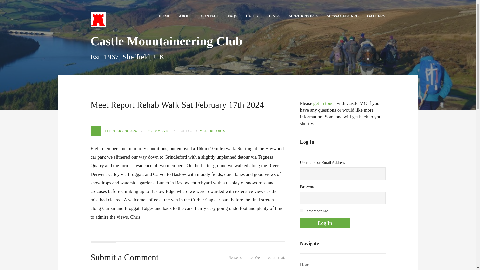 Image resolution: width=480 pixels, height=270 pixels. I want to click on Home, so click(306, 265).